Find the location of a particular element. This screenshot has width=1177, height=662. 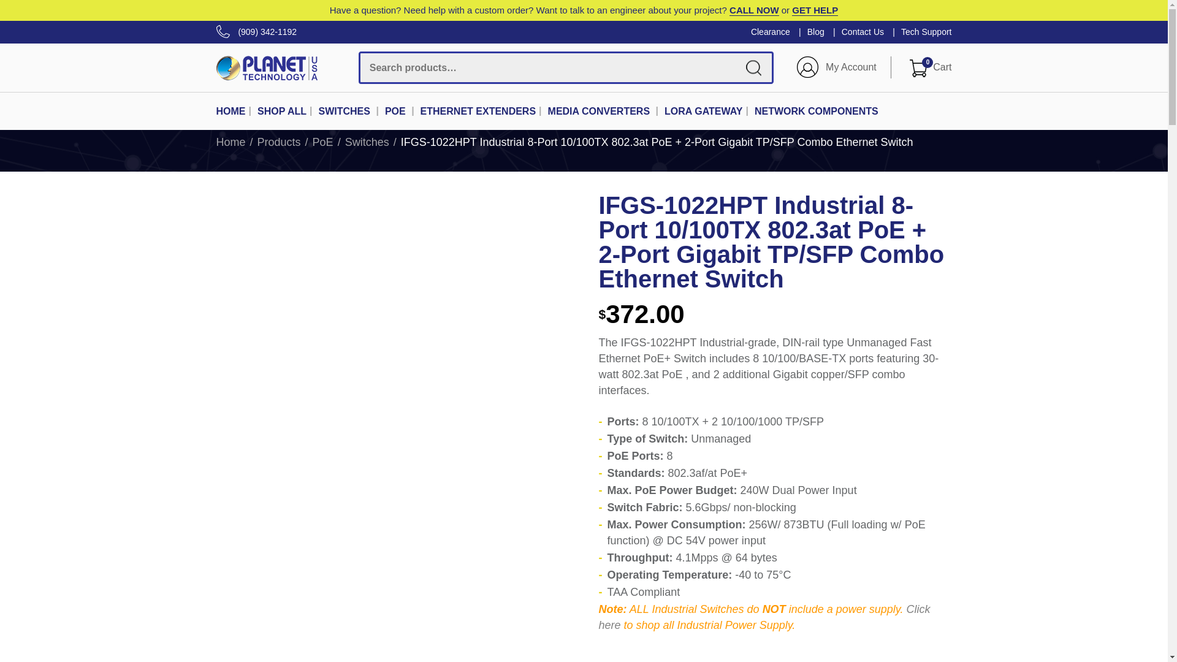

Tech Support is located at coordinates (927, 31).